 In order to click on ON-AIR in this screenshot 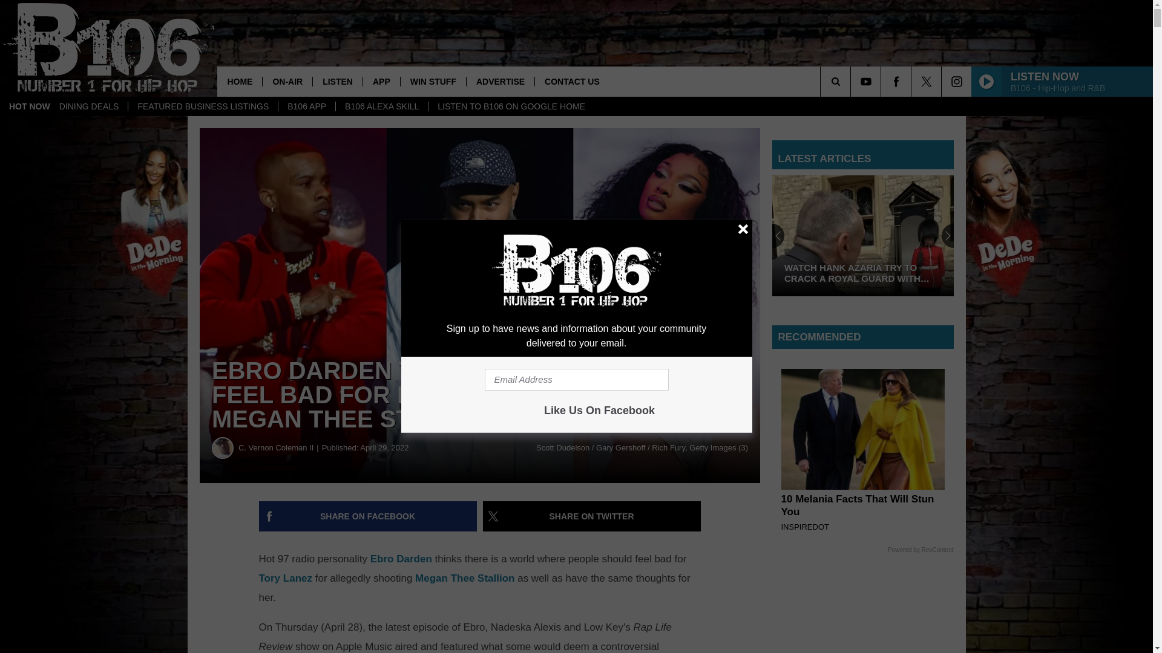, I will do `click(287, 81)`.